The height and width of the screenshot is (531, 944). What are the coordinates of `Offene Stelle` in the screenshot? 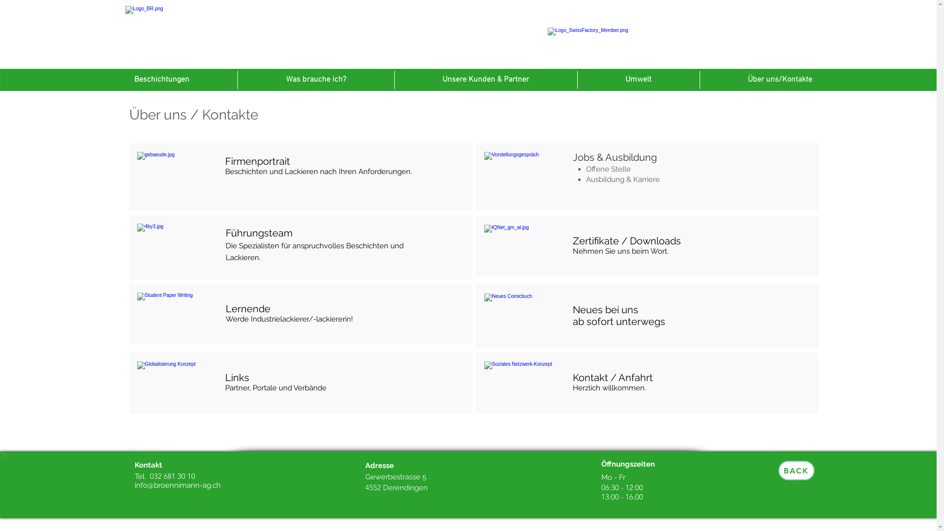 It's located at (609, 169).